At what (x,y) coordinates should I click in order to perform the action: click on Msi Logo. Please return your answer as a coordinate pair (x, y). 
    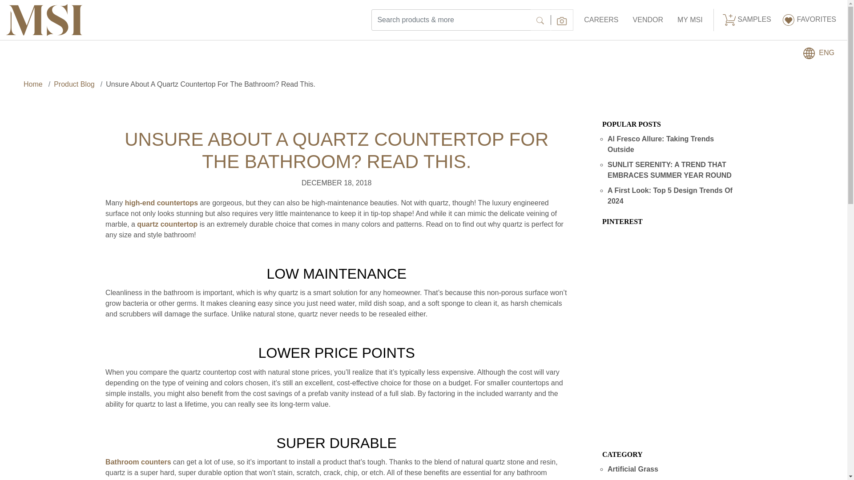
    Looking at the image, I should click on (44, 20).